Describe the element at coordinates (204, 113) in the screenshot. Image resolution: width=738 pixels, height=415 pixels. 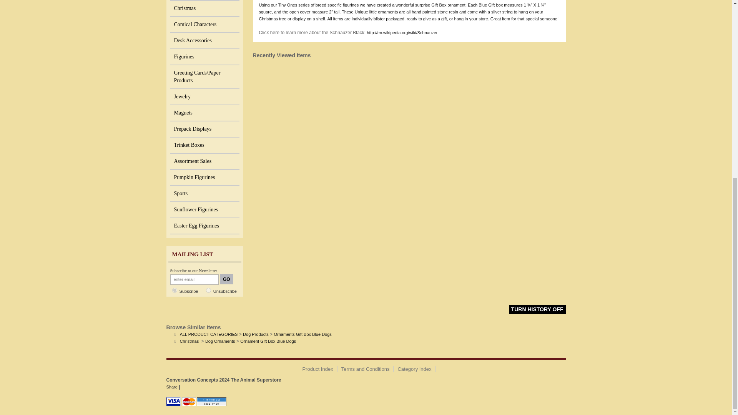
I see `Magnets` at that location.